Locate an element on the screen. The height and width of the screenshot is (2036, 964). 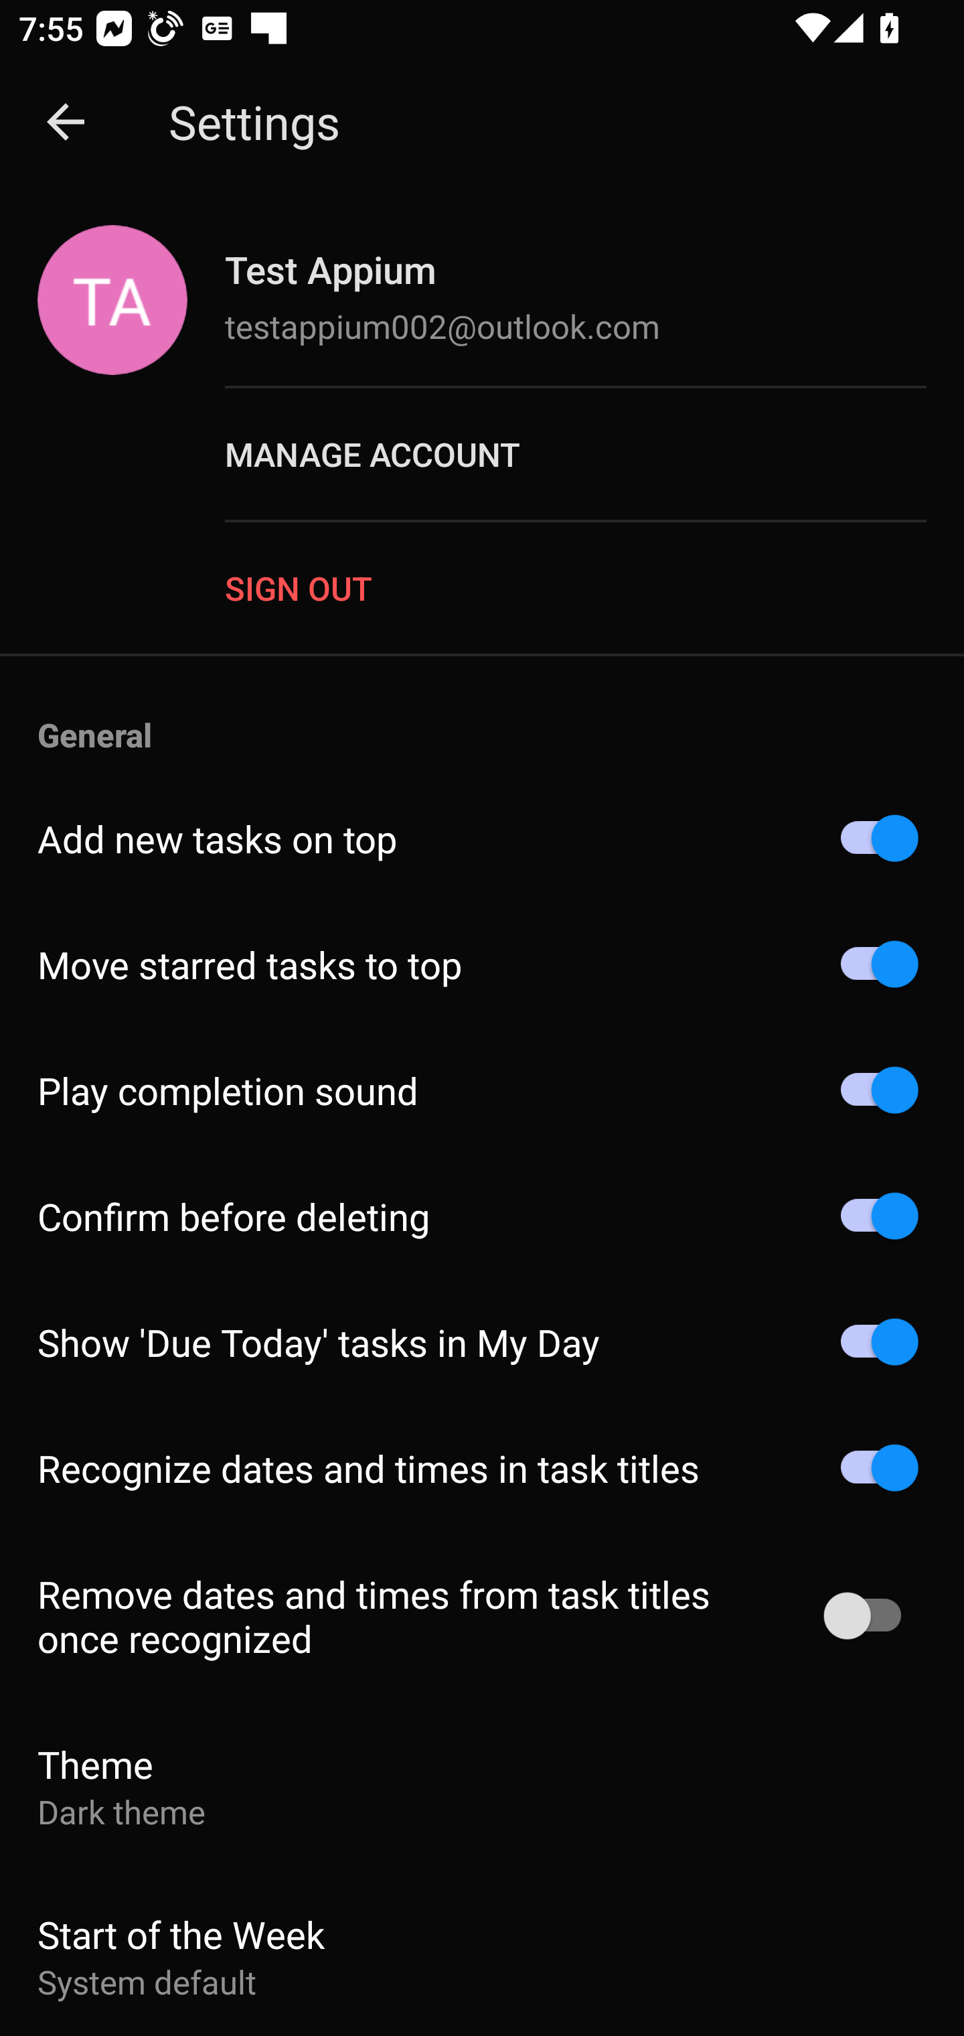
Add new tasks on top is located at coordinates (482, 839).